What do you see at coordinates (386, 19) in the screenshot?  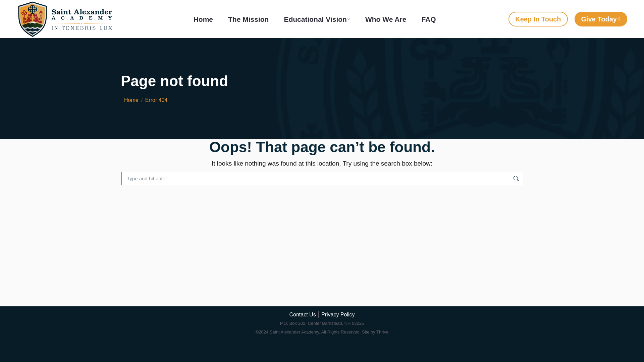 I see `Who We Are` at bounding box center [386, 19].